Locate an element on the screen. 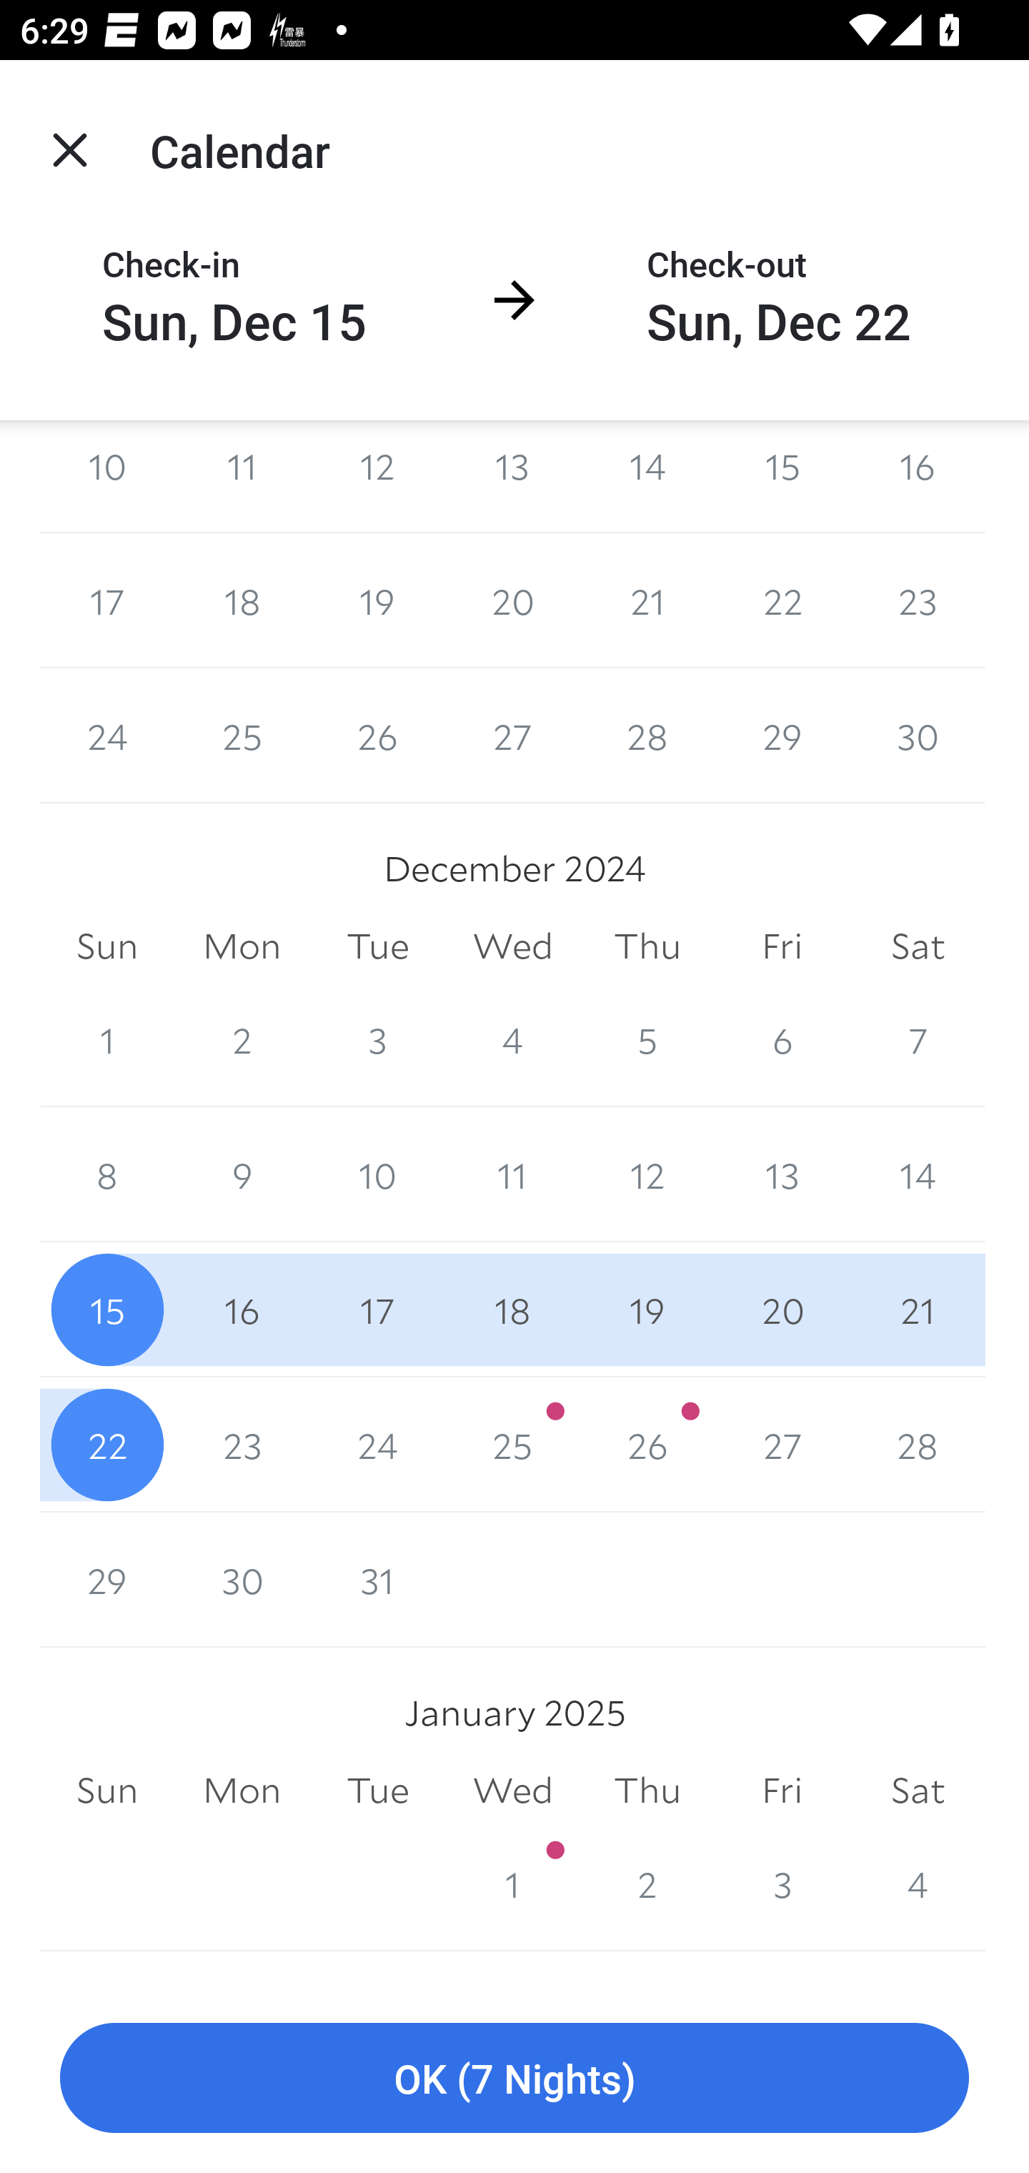  5 5 December 2024 is located at coordinates (647, 1039).